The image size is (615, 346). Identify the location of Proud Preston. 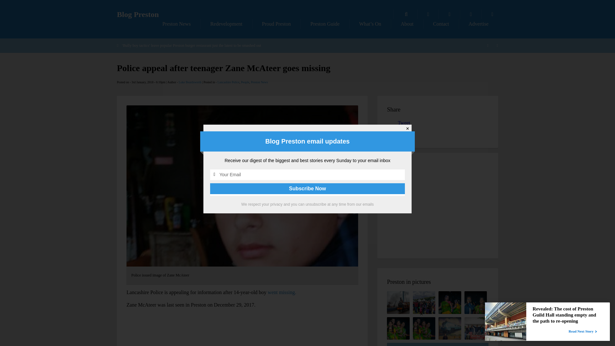
(276, 24).